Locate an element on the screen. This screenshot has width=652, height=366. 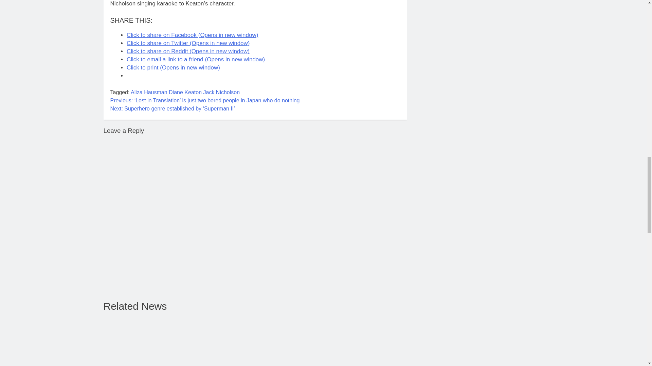
Jack Nicholson is located at coordinates (221, 92).